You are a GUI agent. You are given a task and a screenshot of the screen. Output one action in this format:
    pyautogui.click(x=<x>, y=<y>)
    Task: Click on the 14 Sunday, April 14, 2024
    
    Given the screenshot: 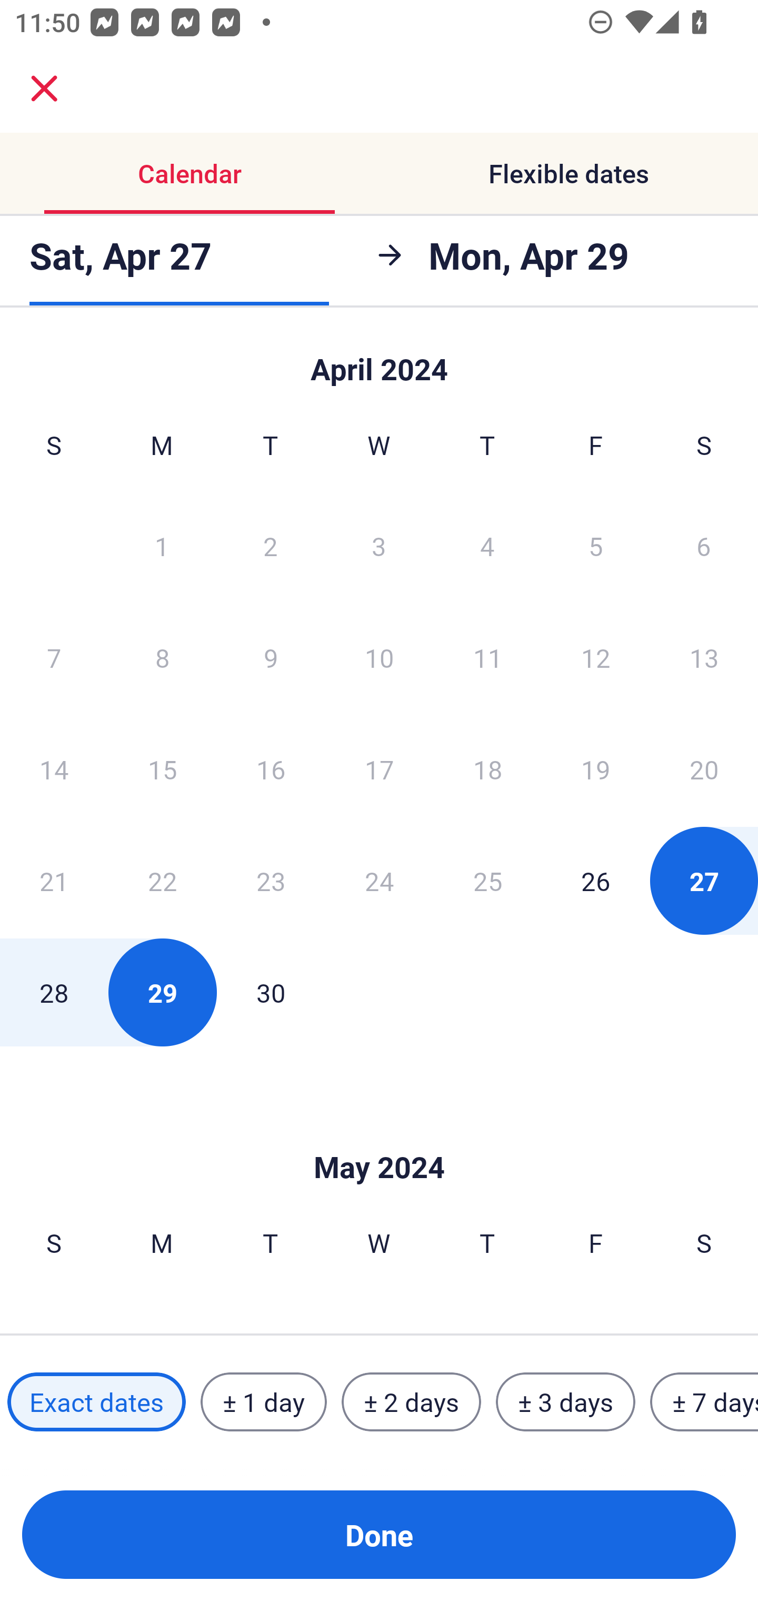 What is the action you would take?
    pyautogui.click(x=54, y=769)
    